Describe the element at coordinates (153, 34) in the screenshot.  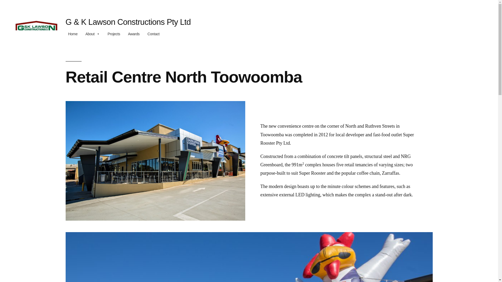
I see `Contact` at that location.